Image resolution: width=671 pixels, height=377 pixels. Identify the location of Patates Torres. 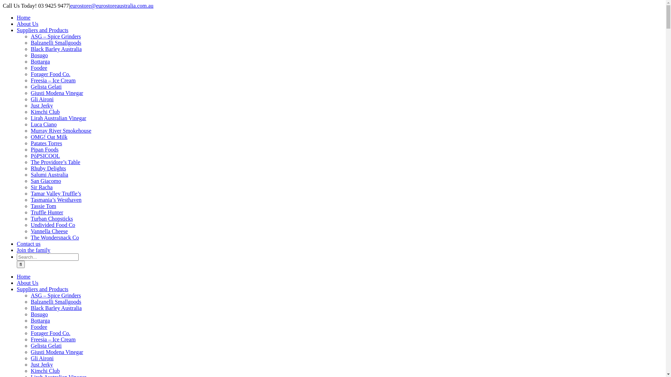
(46, 143).